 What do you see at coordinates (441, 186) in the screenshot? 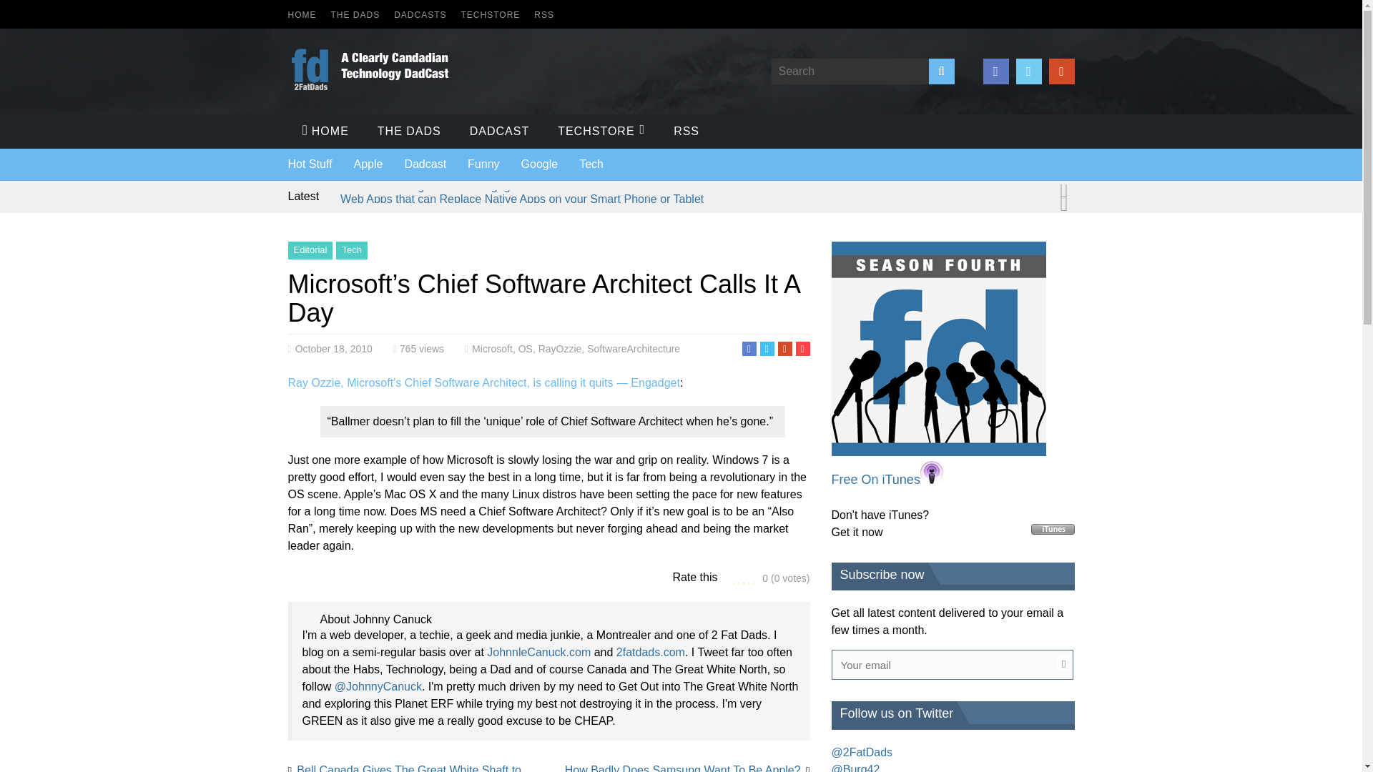
I see `Mobile Browsing and User Engagement` at bounding box center [441, 186].